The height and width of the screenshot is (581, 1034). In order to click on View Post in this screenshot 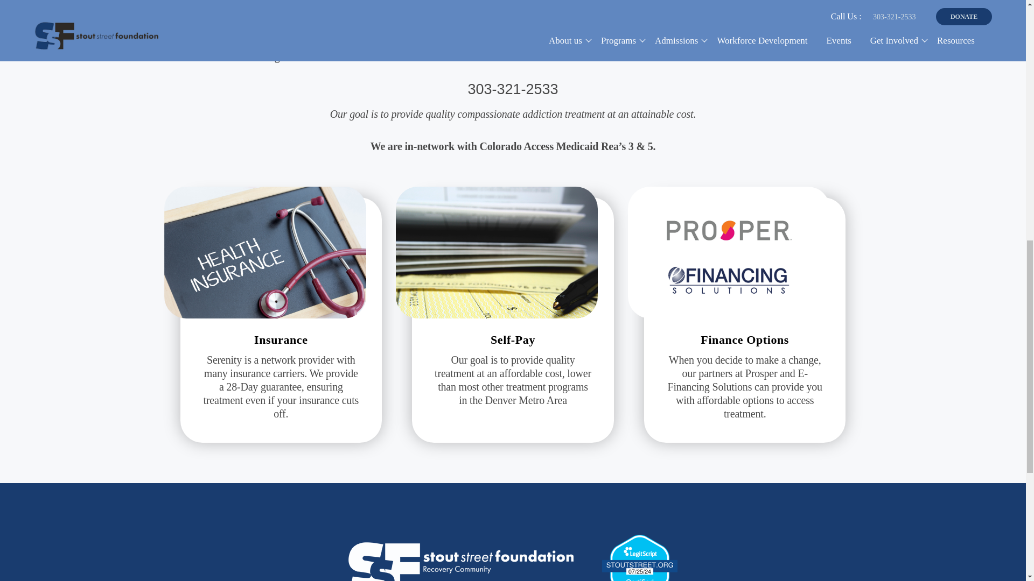, I will do `click(281, 386)`.